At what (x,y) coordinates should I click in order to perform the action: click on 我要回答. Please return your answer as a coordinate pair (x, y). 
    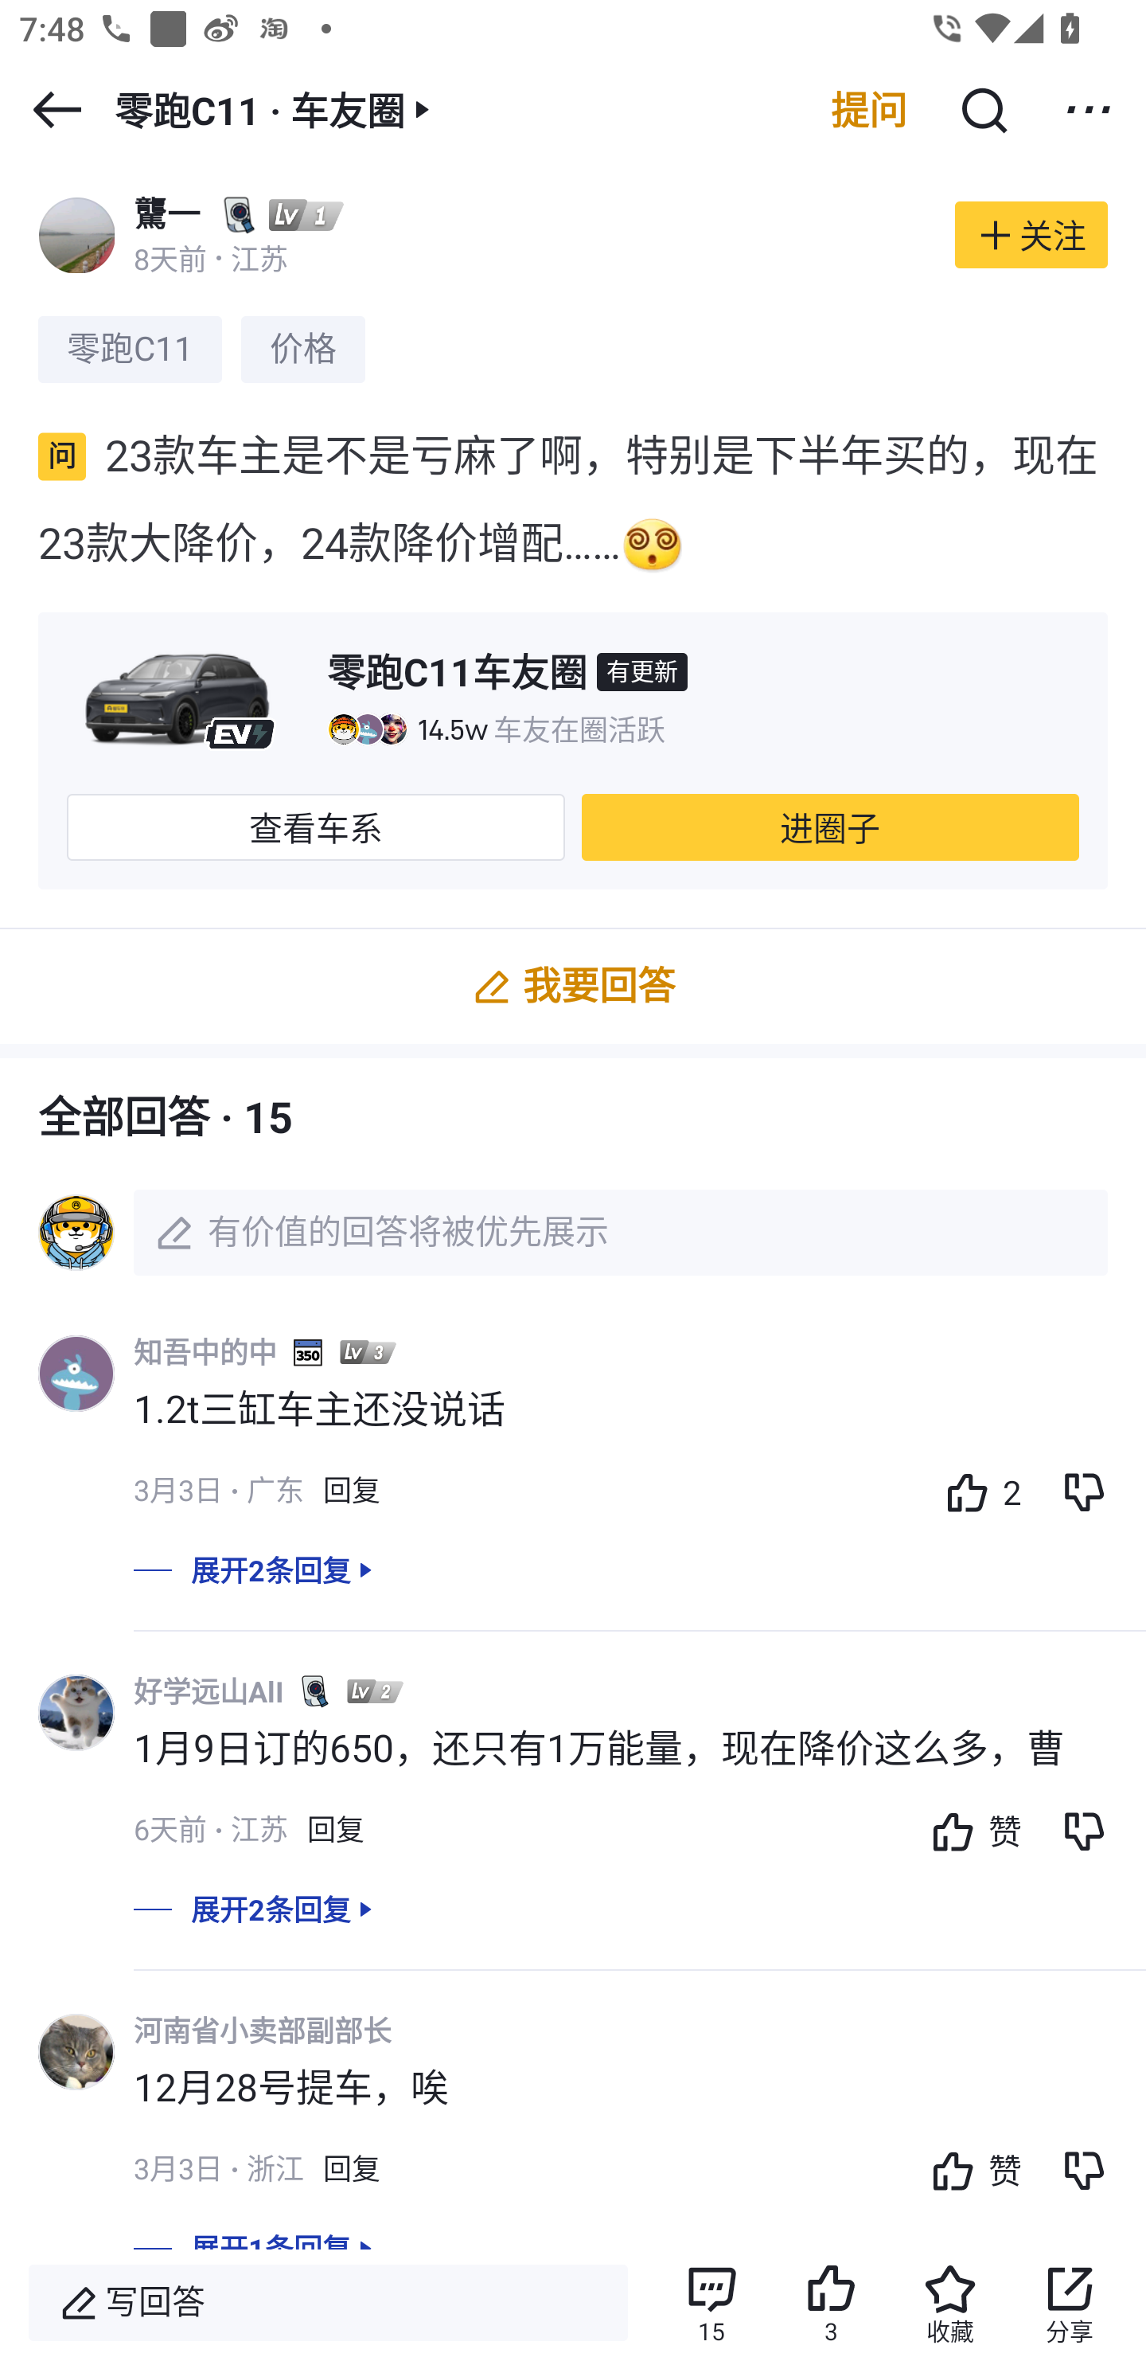
    Looking at the image, I should click on (573, 986).